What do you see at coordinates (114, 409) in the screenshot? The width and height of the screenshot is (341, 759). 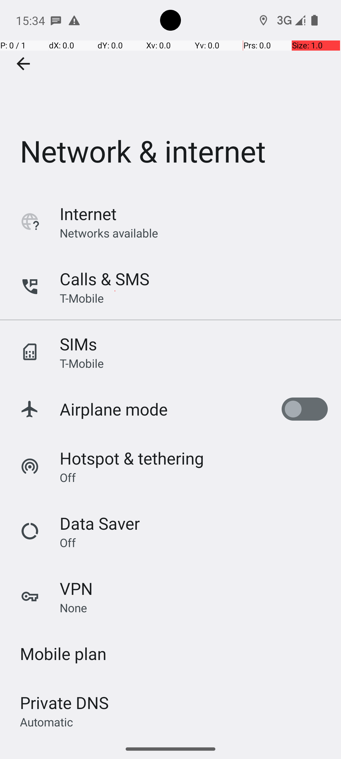 I see `Airplane mode` at bounding box center [114, 409].